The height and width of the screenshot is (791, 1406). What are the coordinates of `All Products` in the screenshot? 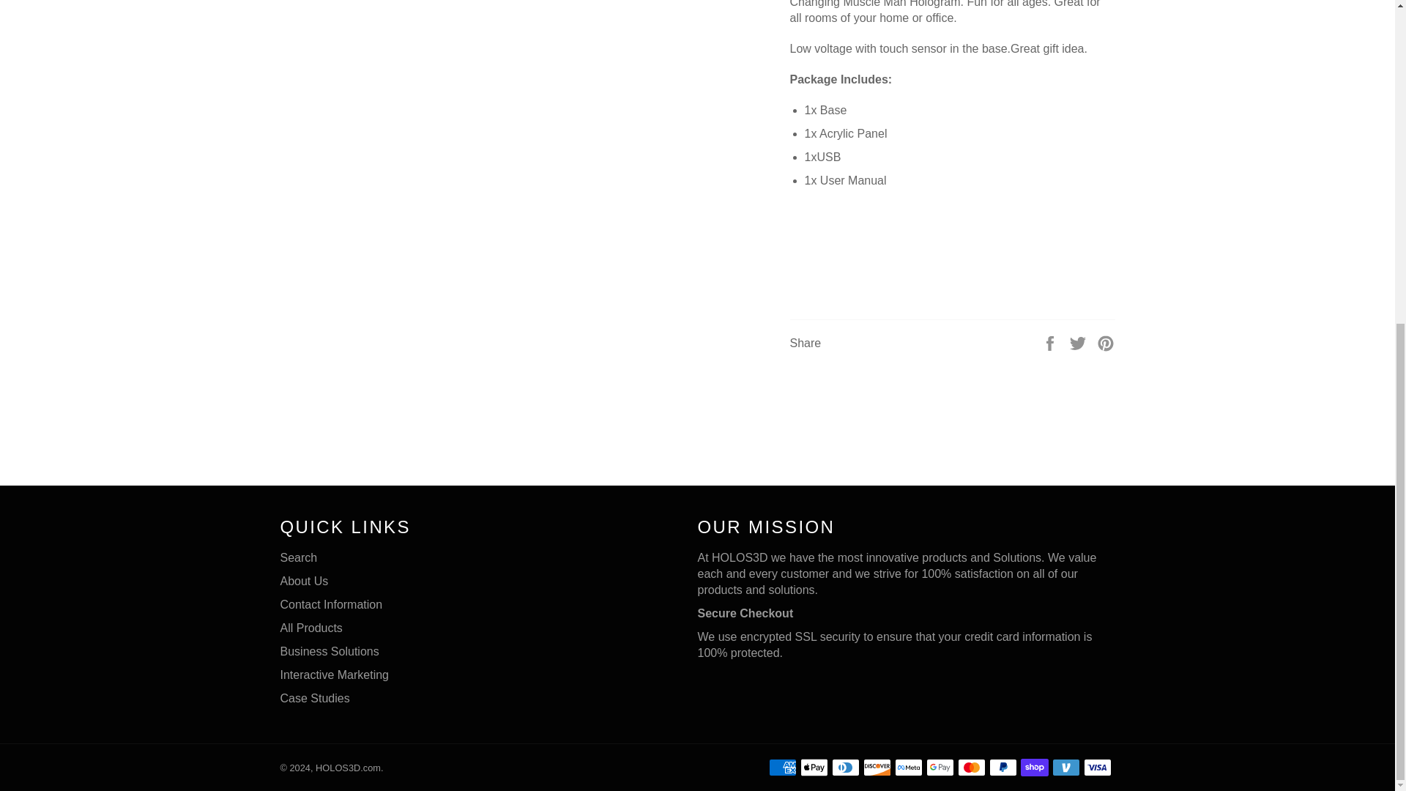 It's located at (310, 628).